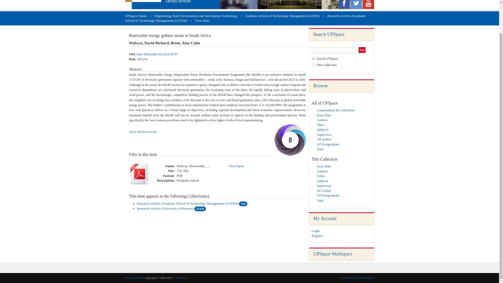 This screenshot has height=283, width=503. I want to click on Postprint Article, so click(188, 181).